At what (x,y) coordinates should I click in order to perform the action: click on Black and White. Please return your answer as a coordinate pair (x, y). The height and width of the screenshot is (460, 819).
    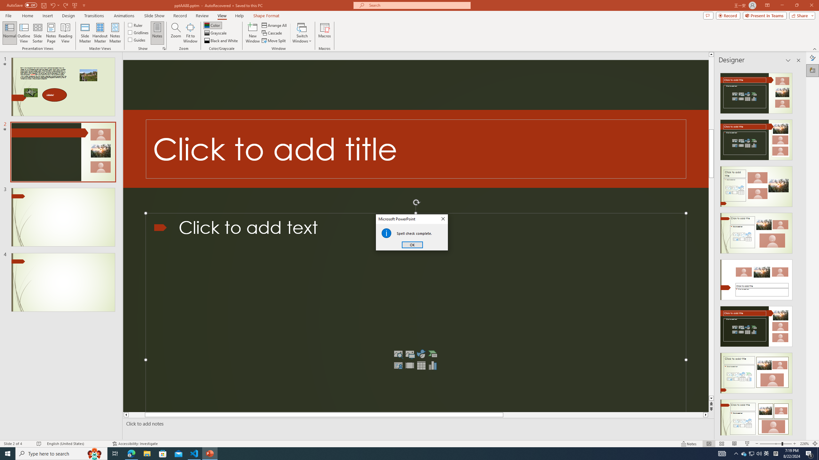
    Looking at the image, I should click on (221, 41).